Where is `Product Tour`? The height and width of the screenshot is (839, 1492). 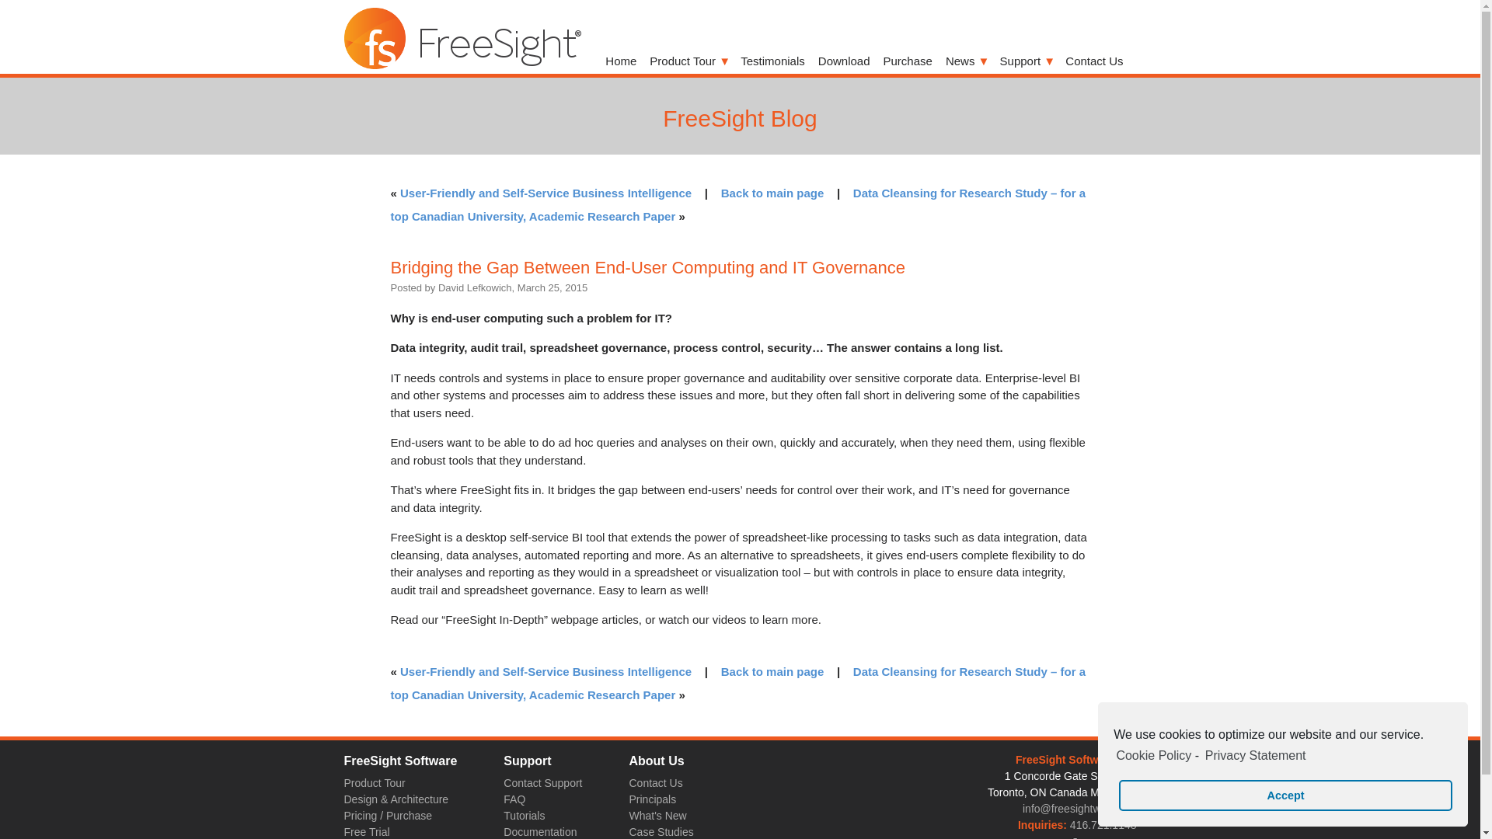 Product Tour is located at coordinates (373, 783).